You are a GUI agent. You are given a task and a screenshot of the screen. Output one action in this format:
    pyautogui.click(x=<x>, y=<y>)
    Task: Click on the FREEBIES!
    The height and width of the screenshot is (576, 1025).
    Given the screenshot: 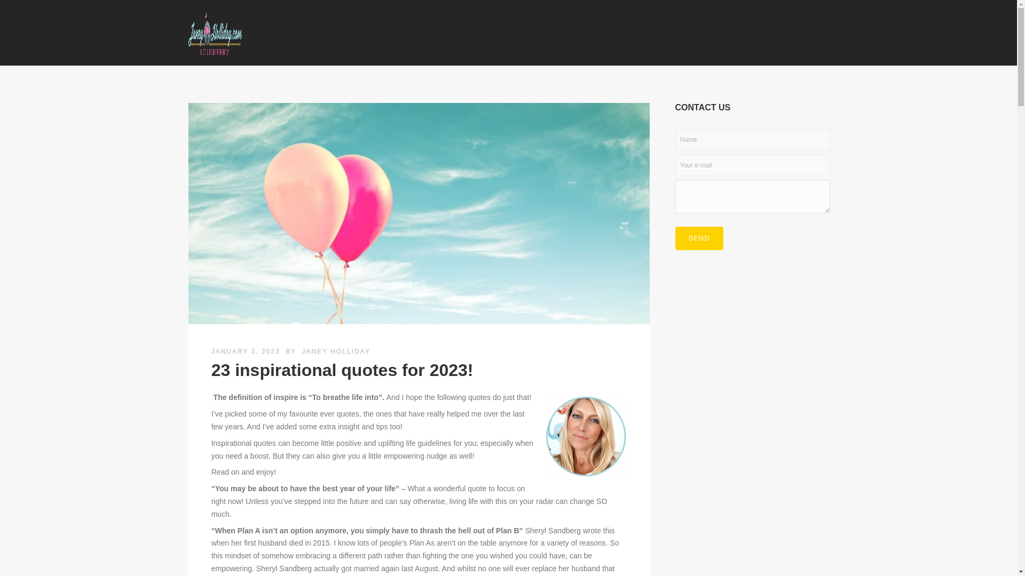 What is the action you would take?
    pyautogui.click(x=502, y=22)
    